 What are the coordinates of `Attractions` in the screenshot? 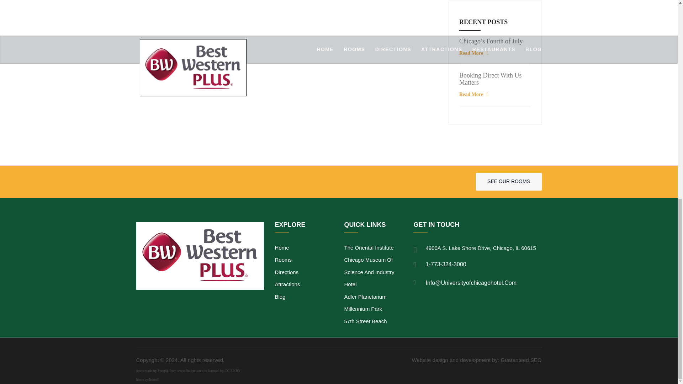 It's located at (304, 284).